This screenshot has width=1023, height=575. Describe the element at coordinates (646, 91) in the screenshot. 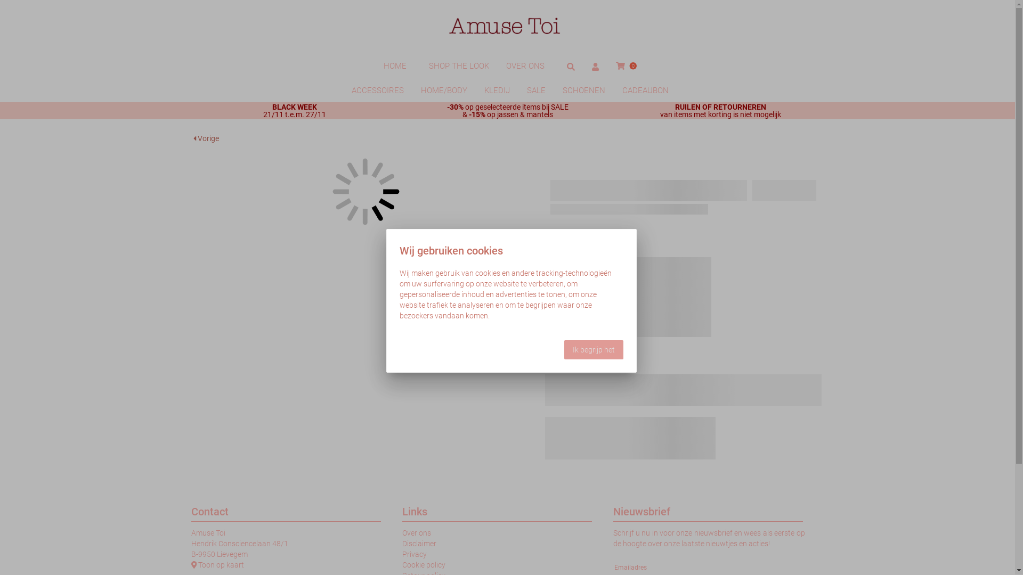

I see `CADEAUBON` at that location.